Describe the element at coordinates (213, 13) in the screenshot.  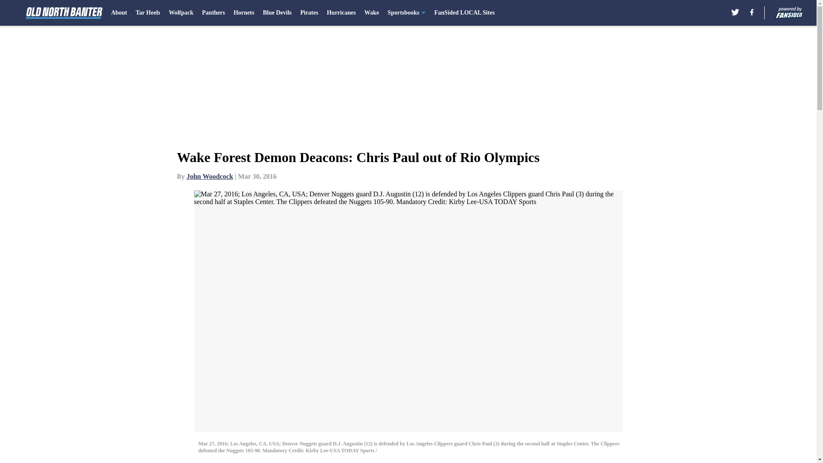
I see `Panthers` at that location.